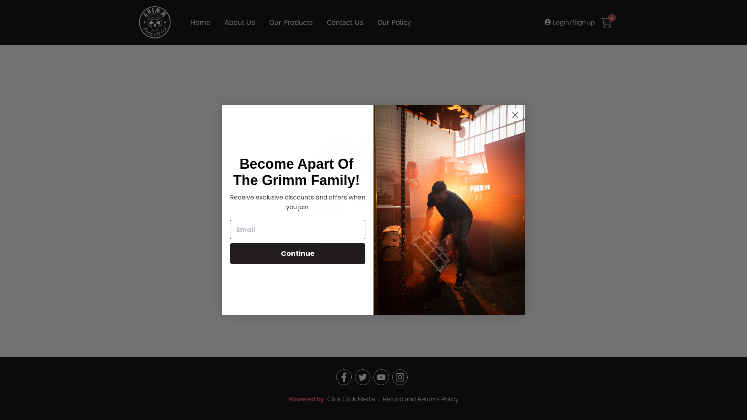 The image size is (747, 420). Describe the element at coordinates (607, 23) in the screenshot. I see `0` at that location.